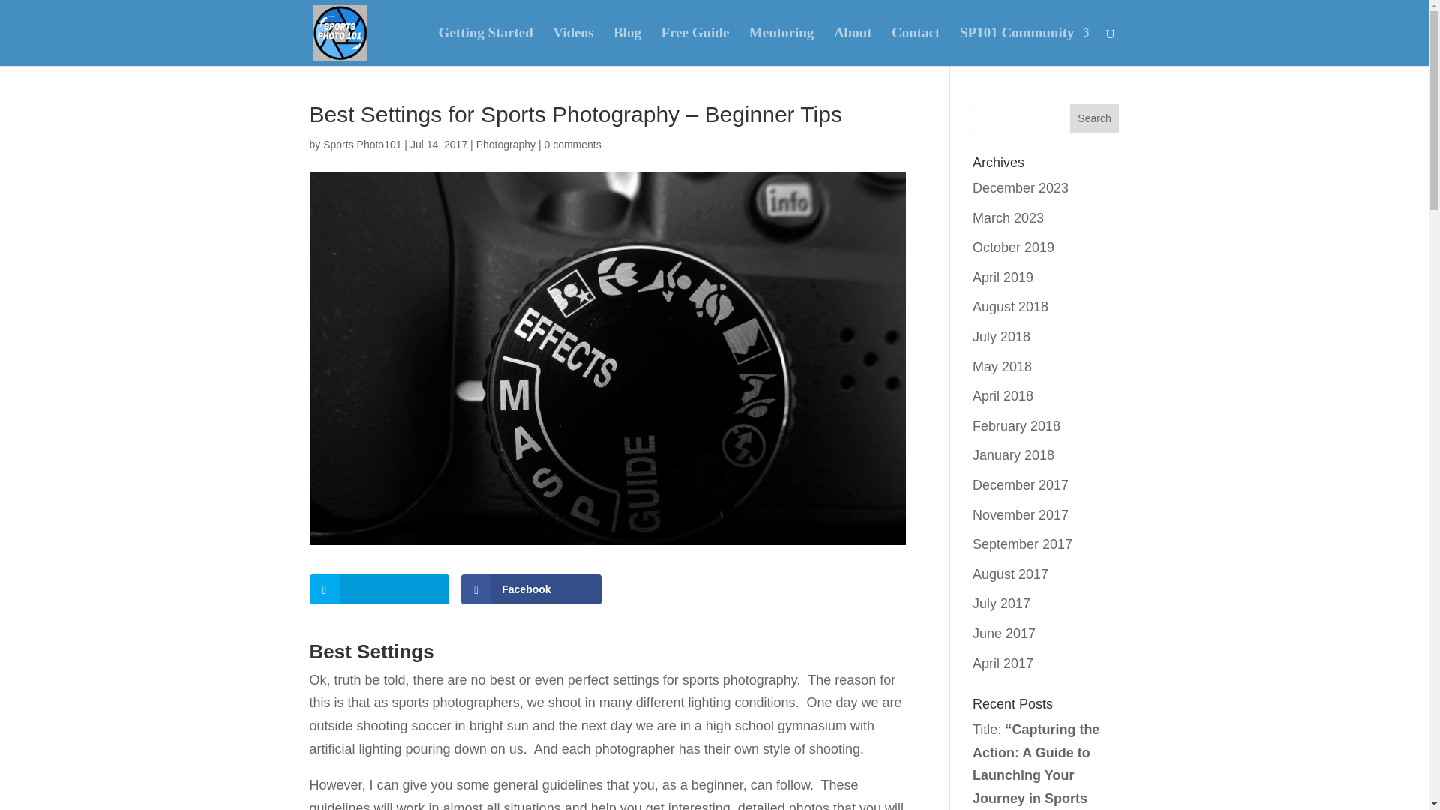 This screenshot has width=1440, height=810. Describe the element at coordinates (531, 589) in the screenshot. I see `Facebook` at that location.